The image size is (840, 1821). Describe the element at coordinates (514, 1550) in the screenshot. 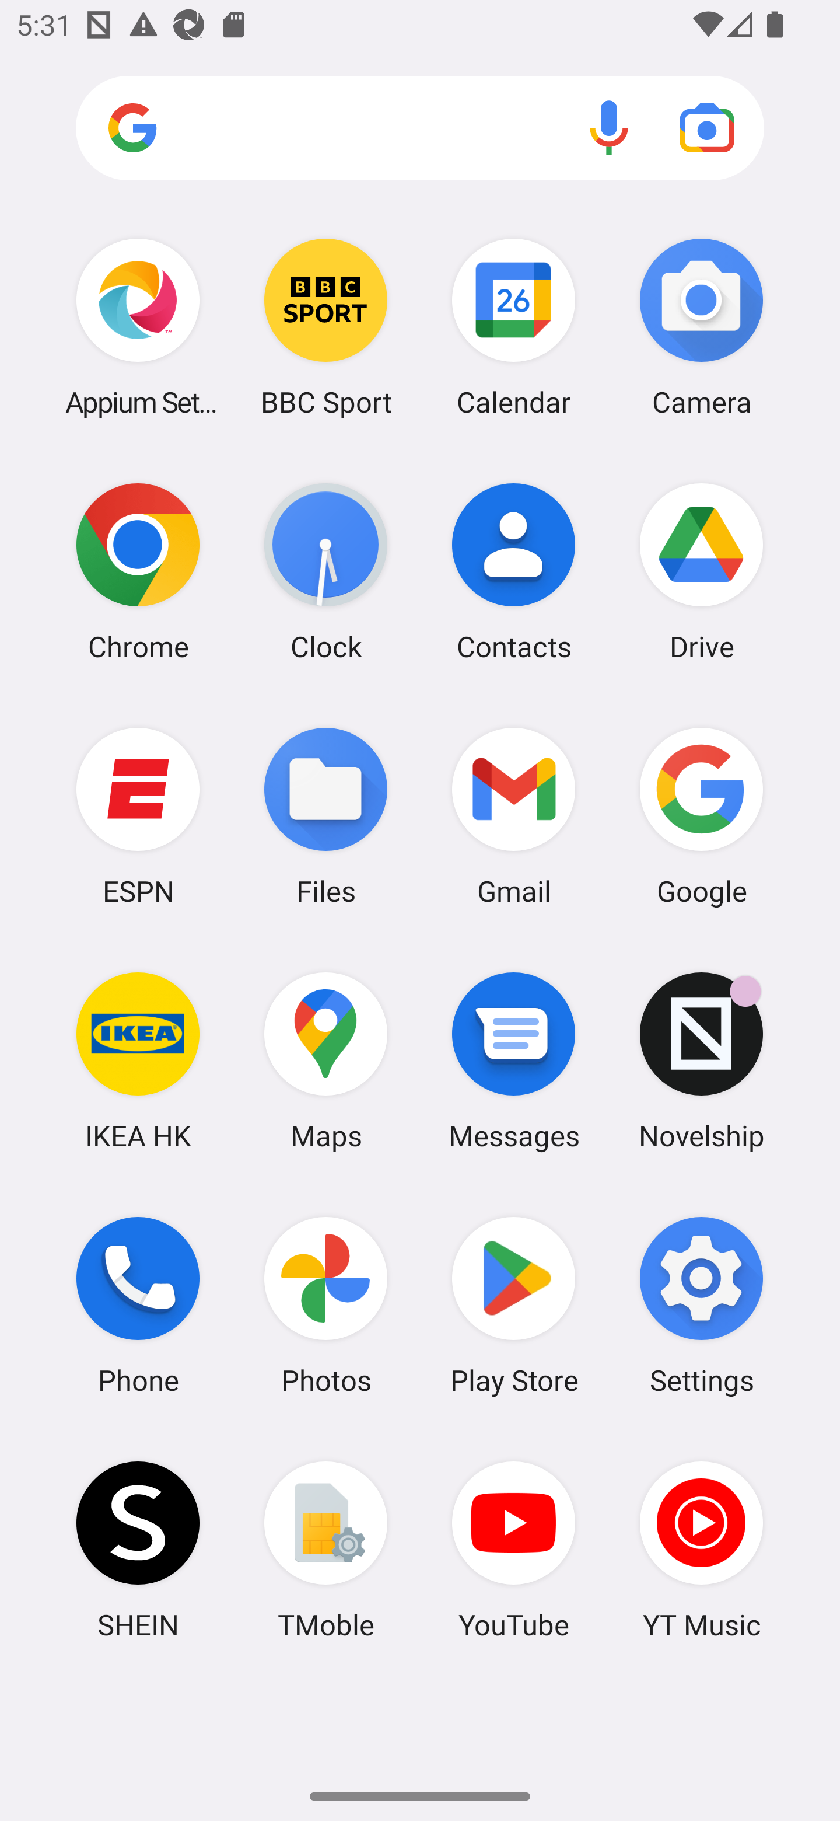

I see `YouTube` at that location.